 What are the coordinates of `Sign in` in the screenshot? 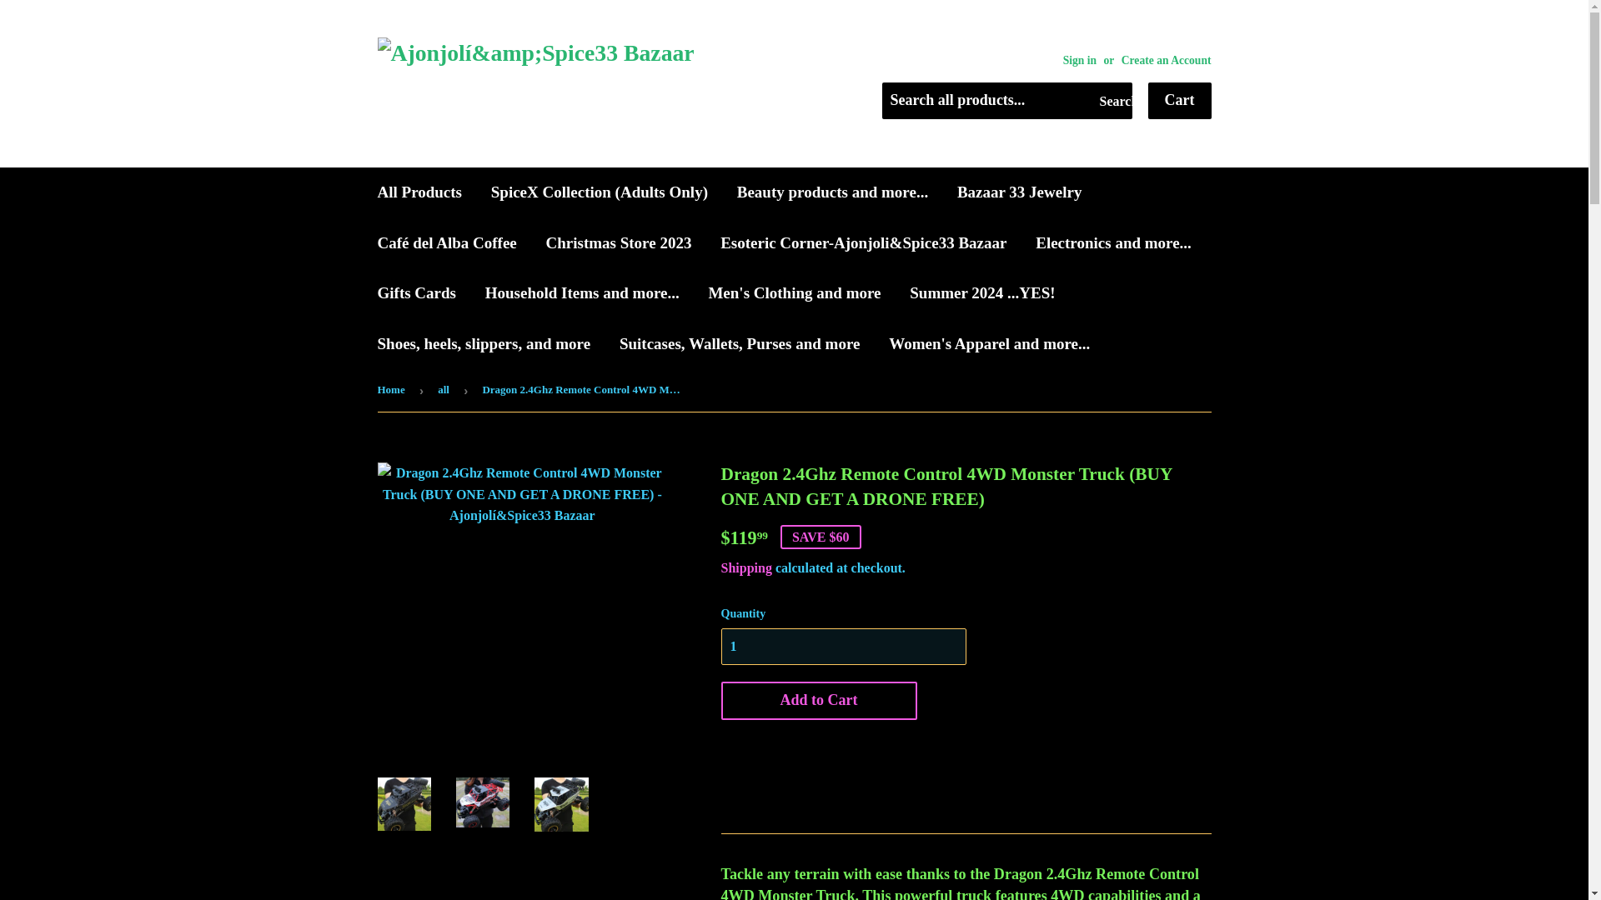 It's located at (1079, 60).